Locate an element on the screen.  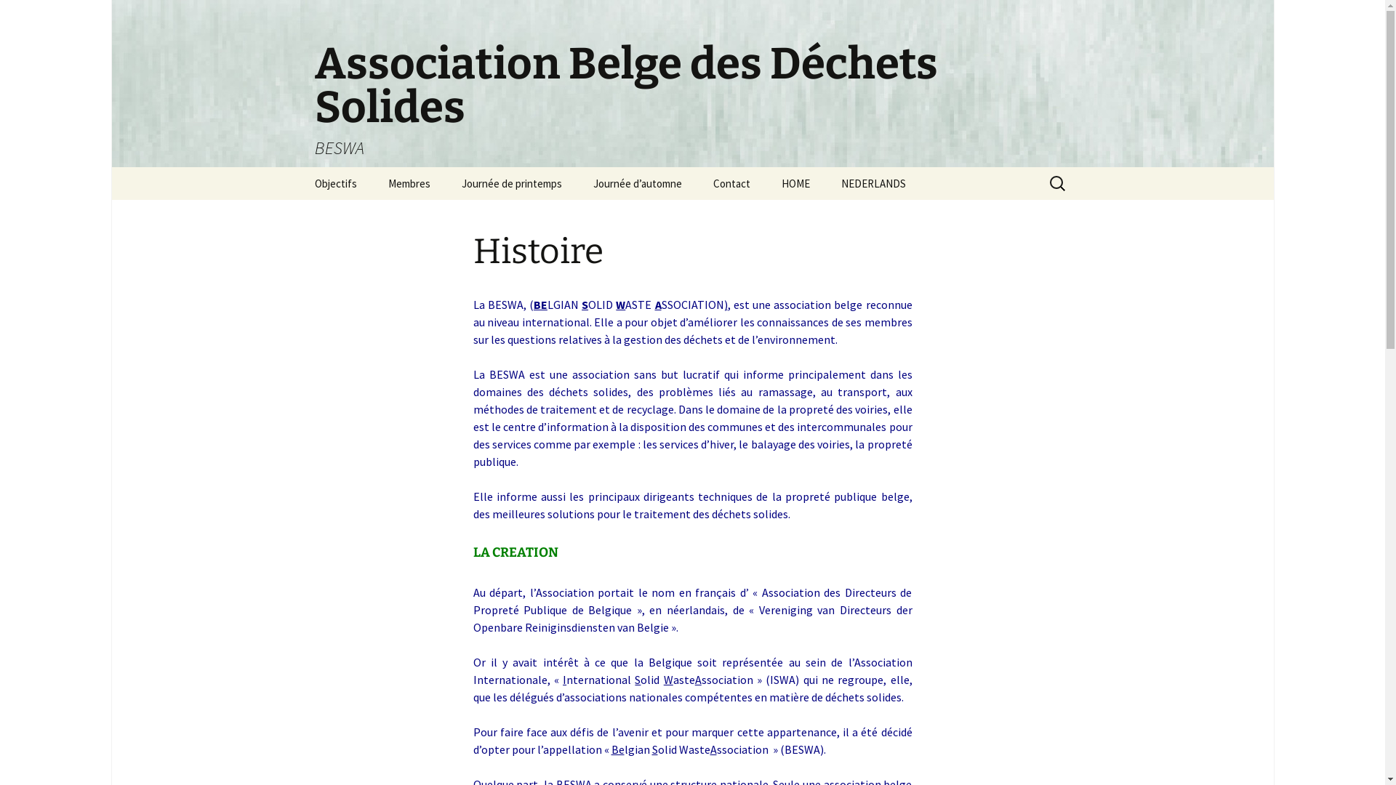
Contact is located at coordinates (731, 183).